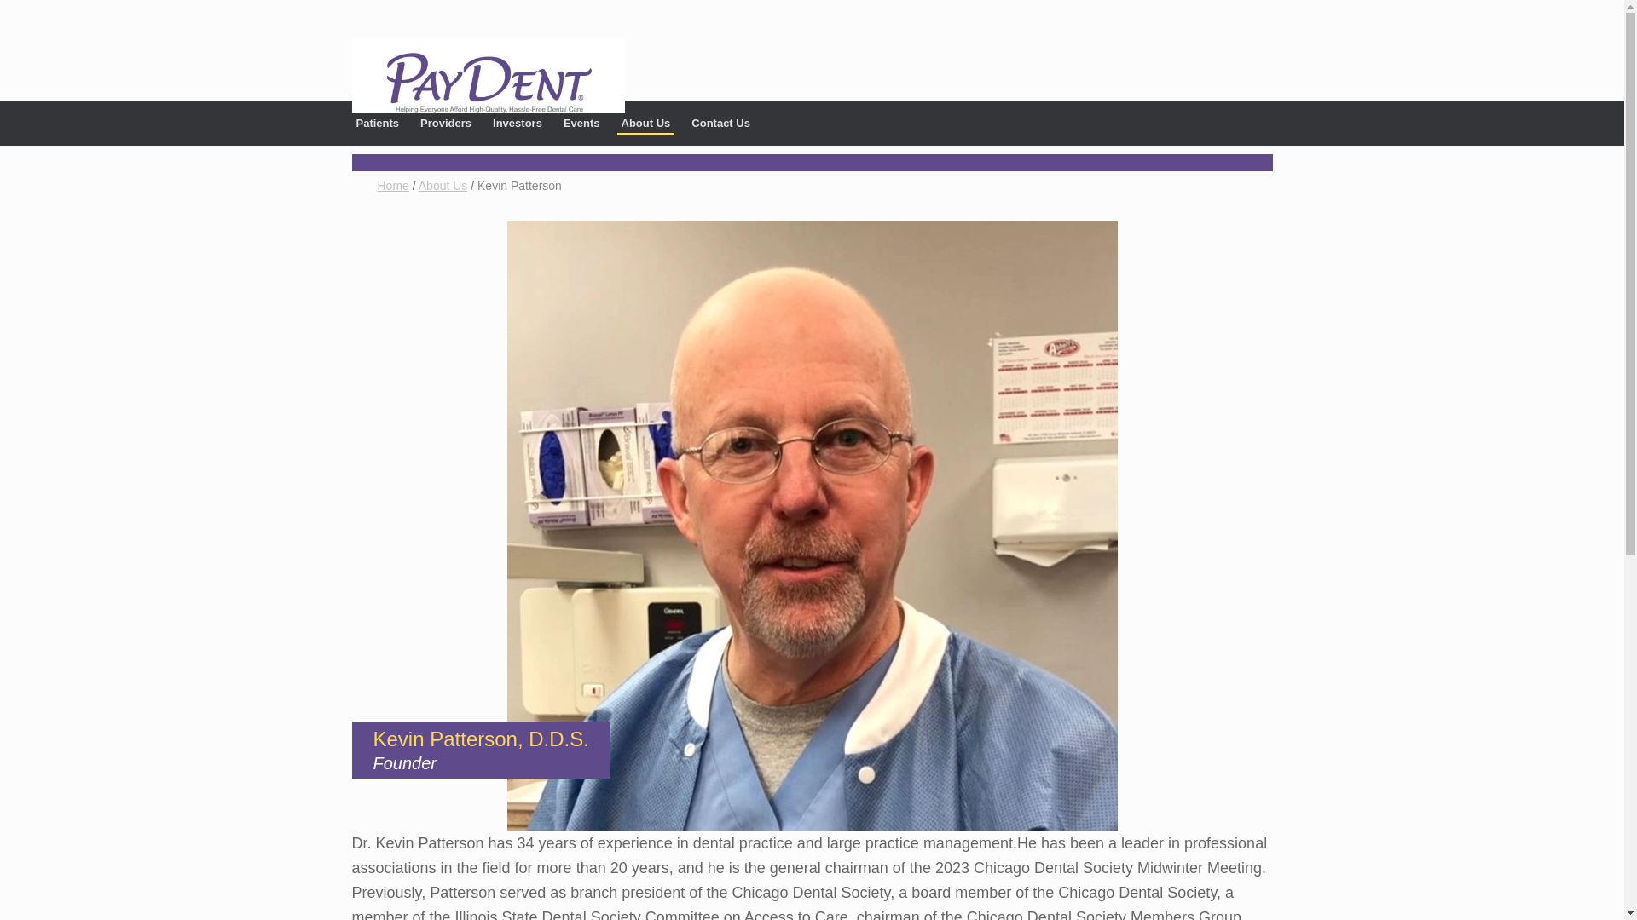 The image size is (1637, 920). I want to click on Contact Us, so click(721, 116).